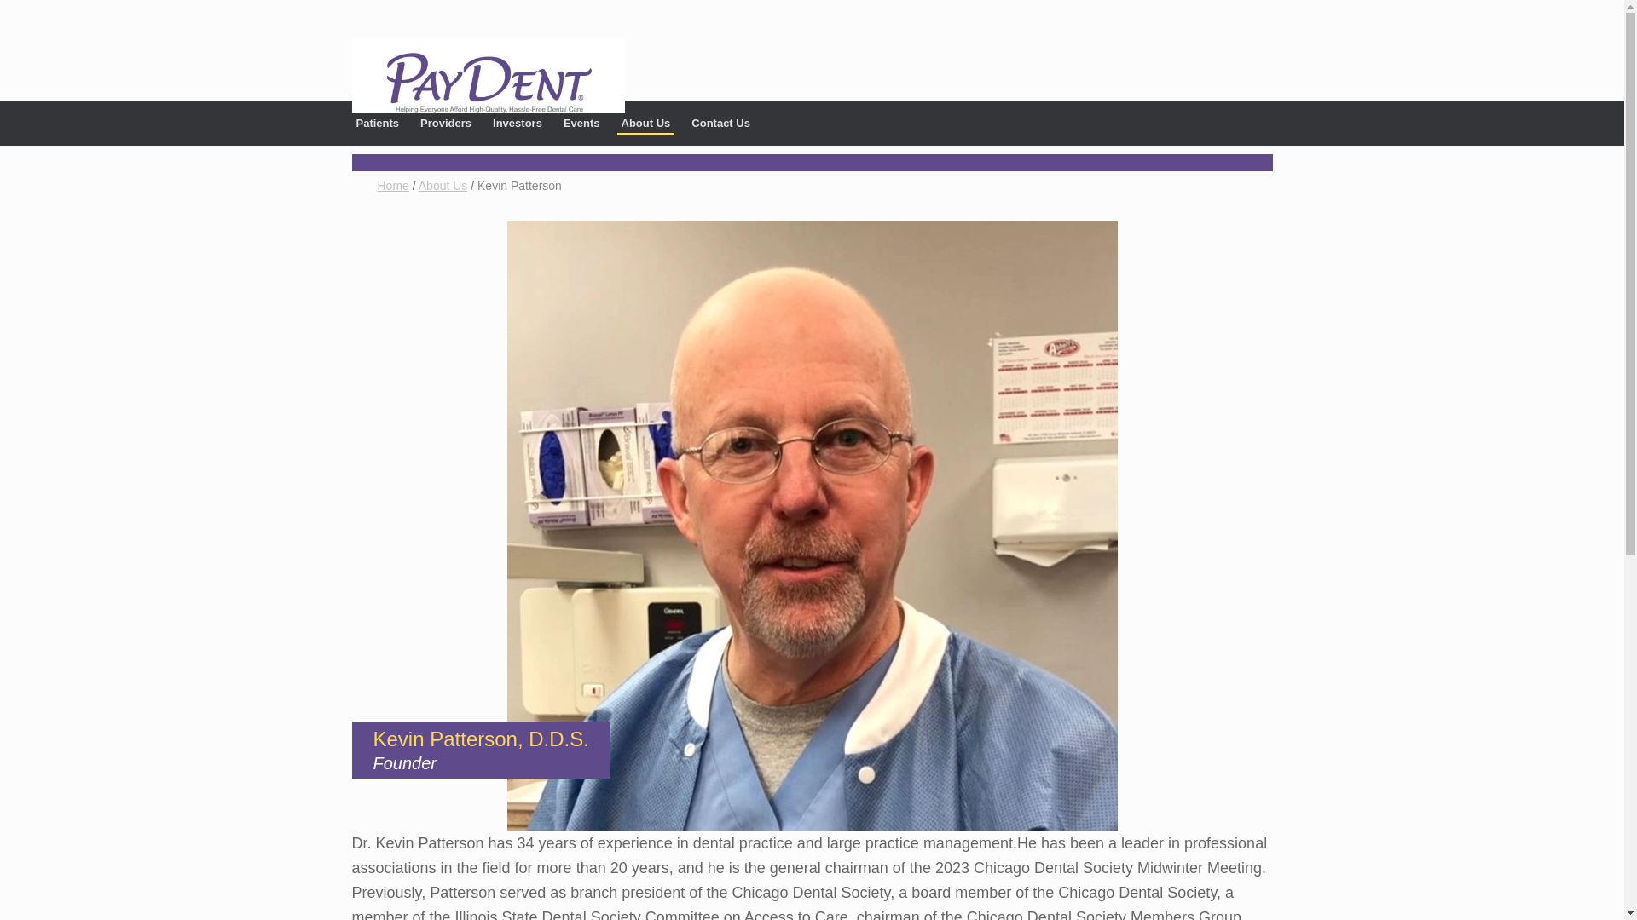 The image size is (1637, 920). I want to click on Contact Us, so click(721, 116).